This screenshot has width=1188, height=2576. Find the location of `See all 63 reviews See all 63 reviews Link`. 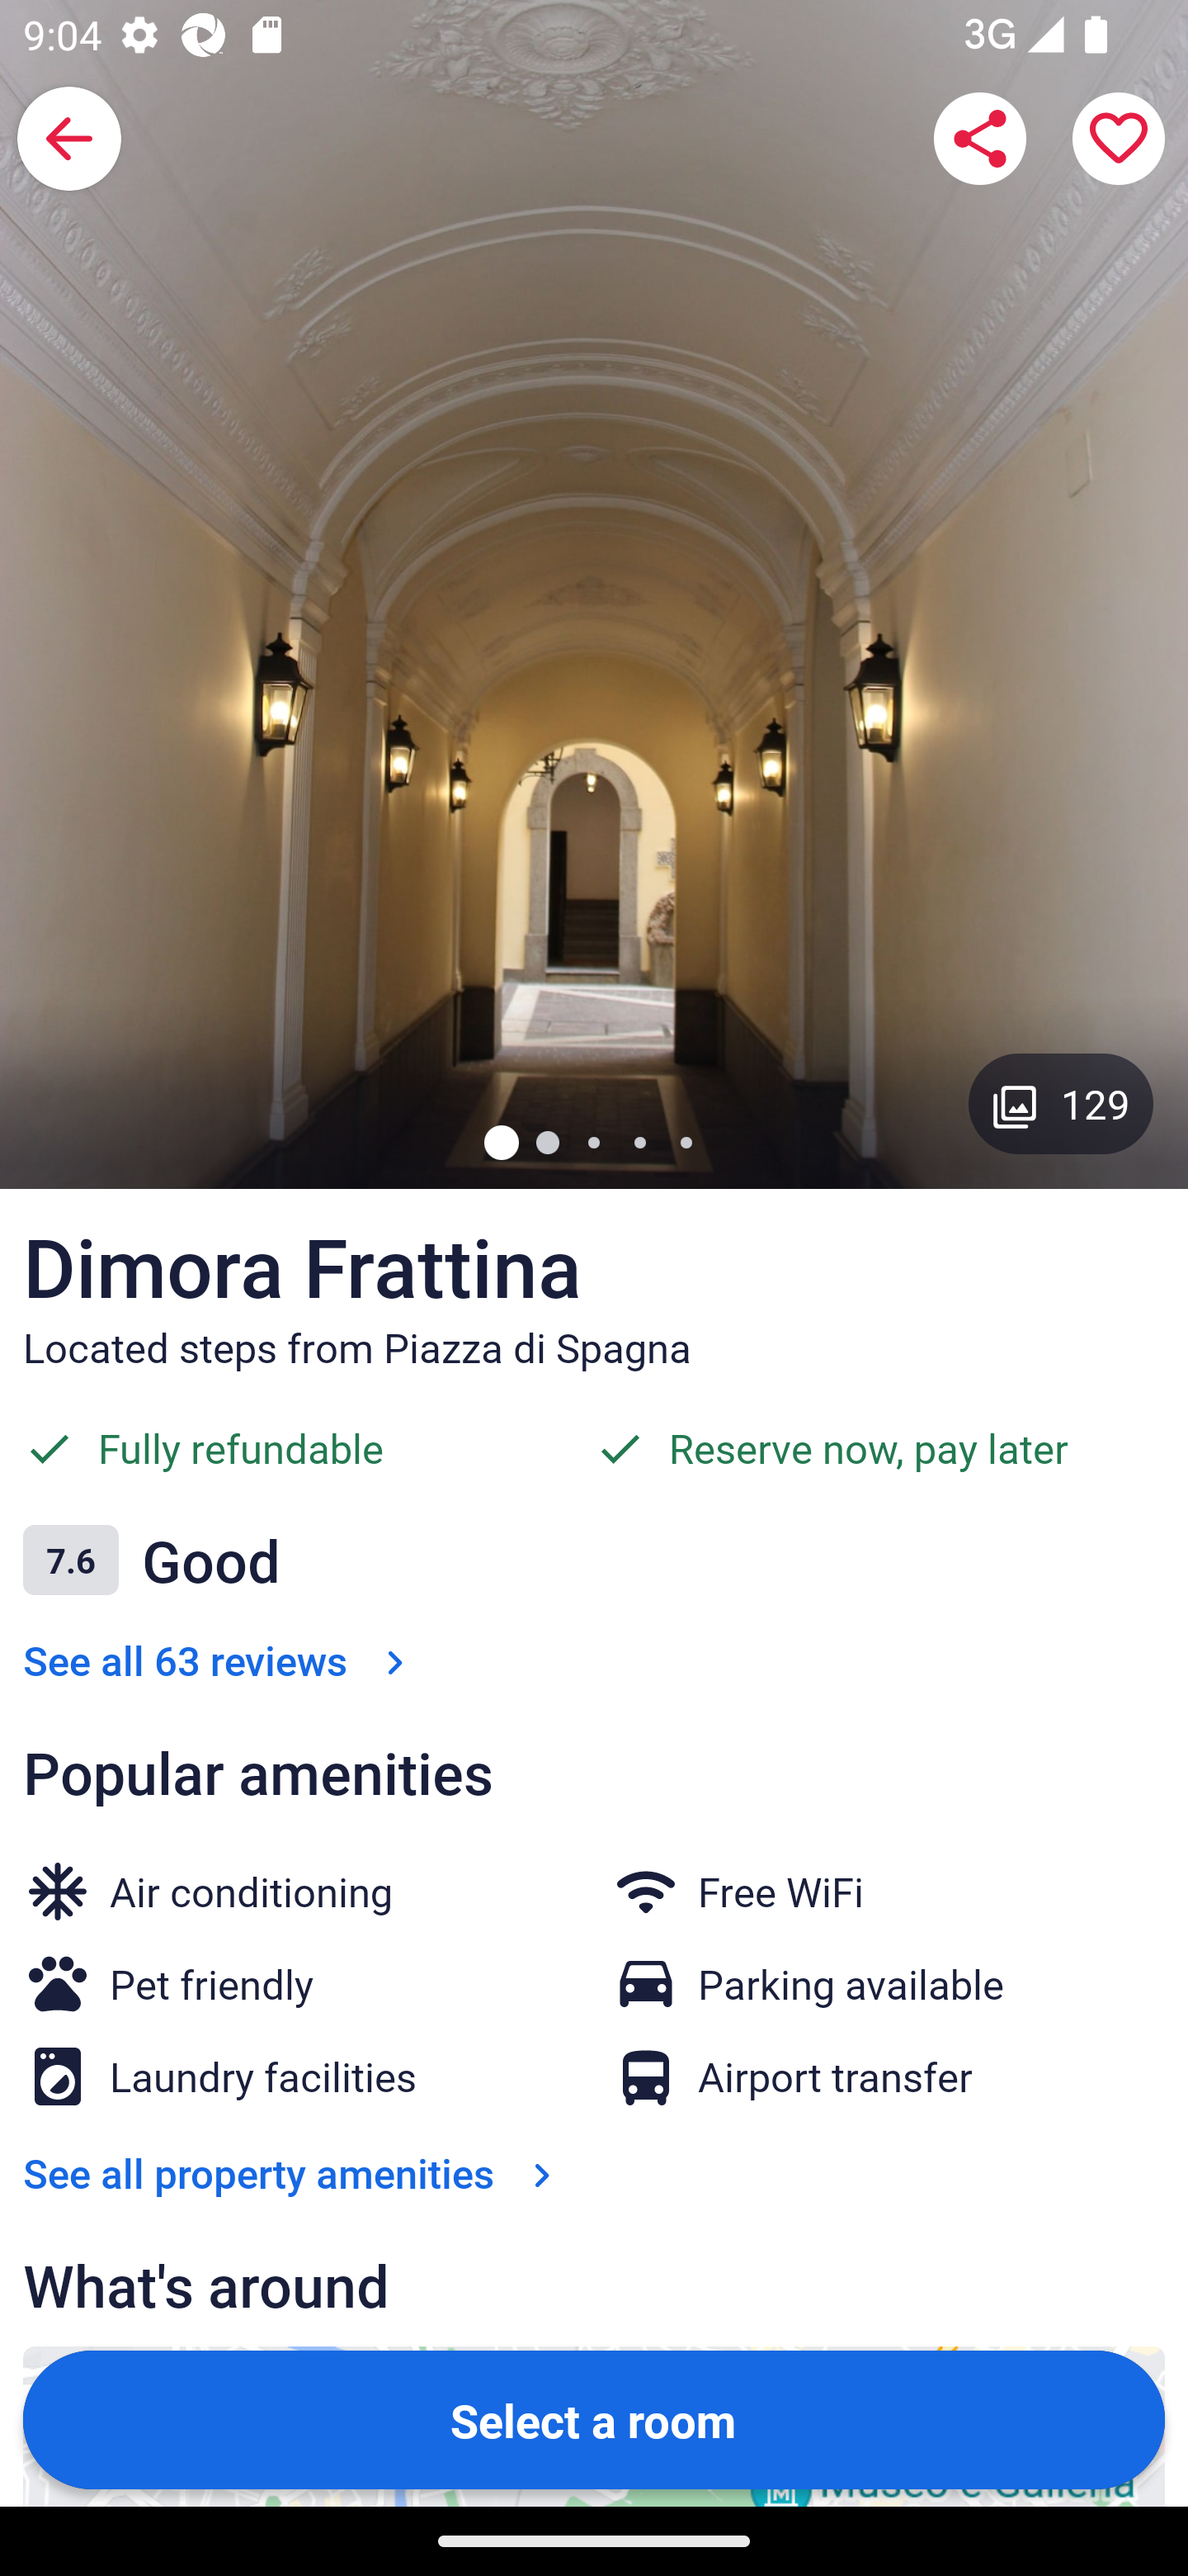

See all 63 reviews See all 63 reviews Link is located at coordinates (219, 1660).